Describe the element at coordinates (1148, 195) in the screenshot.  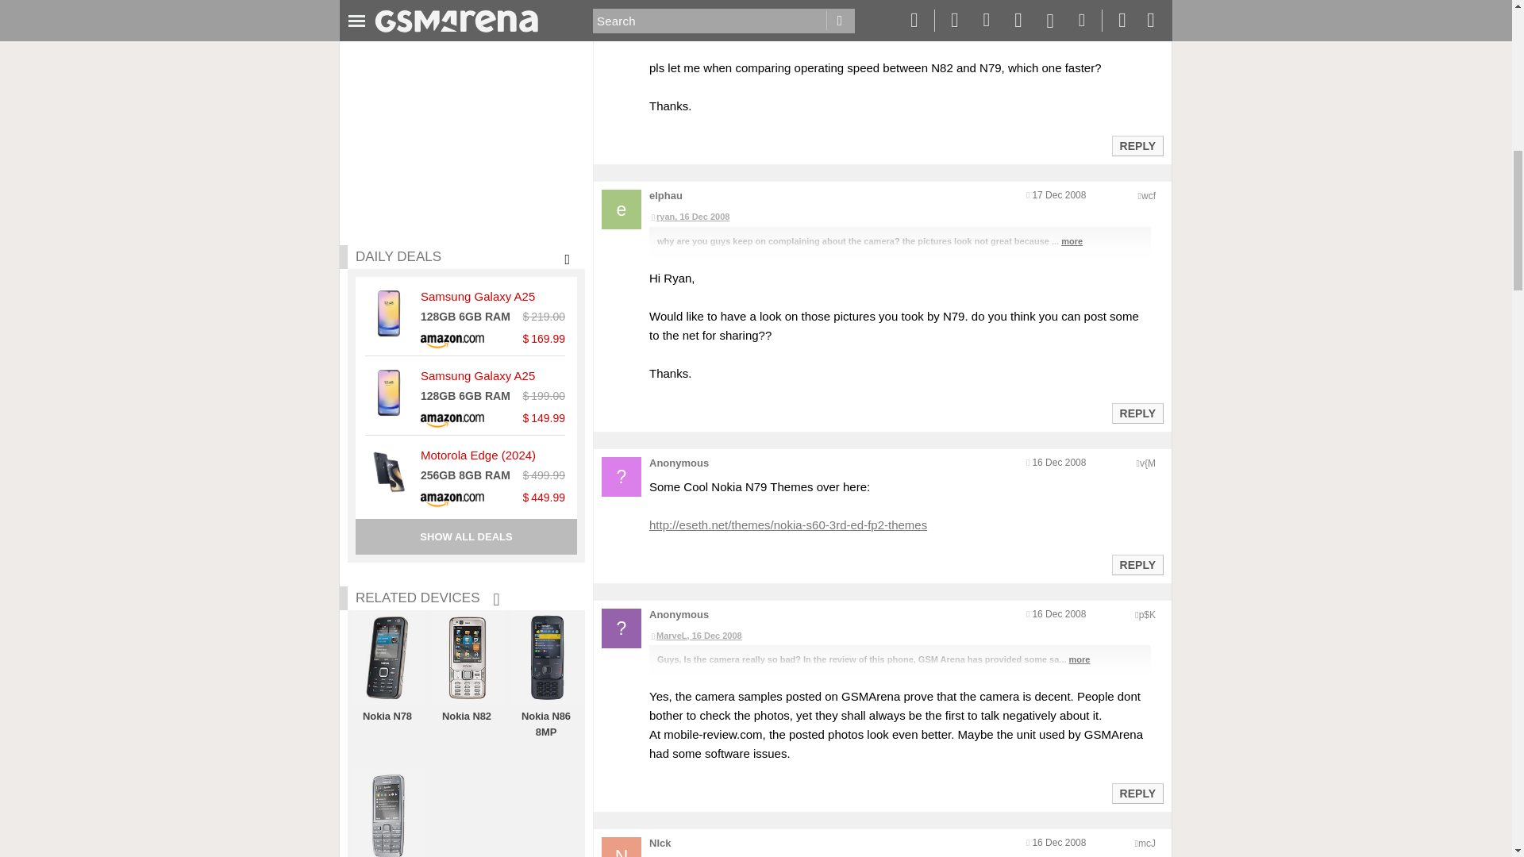
I see `Encoded anonymized location` at that location.